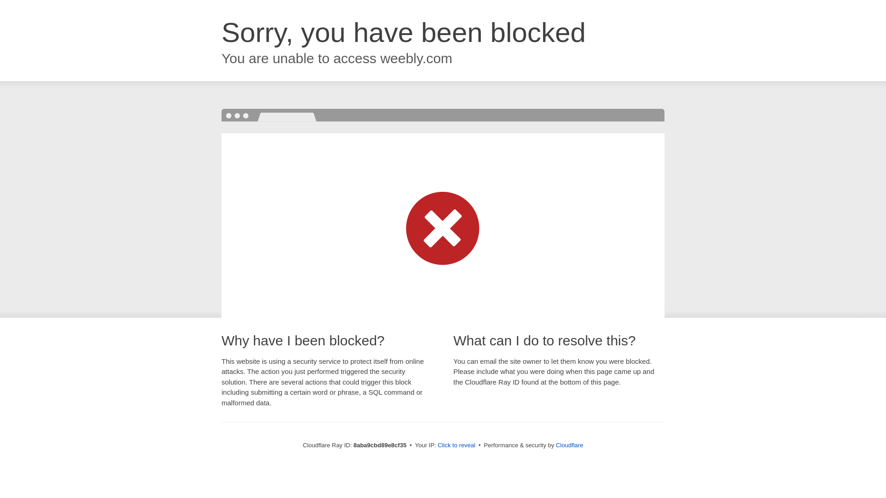  What do you see at coordinates (457, 445) in the screenshot?
I see `Click to reveal` at bounding box center [457, 445].